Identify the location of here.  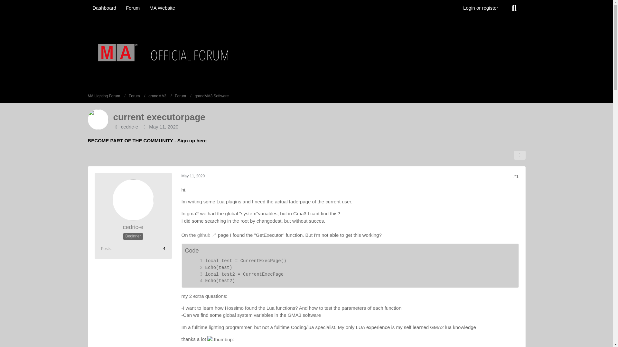
(201, 140).